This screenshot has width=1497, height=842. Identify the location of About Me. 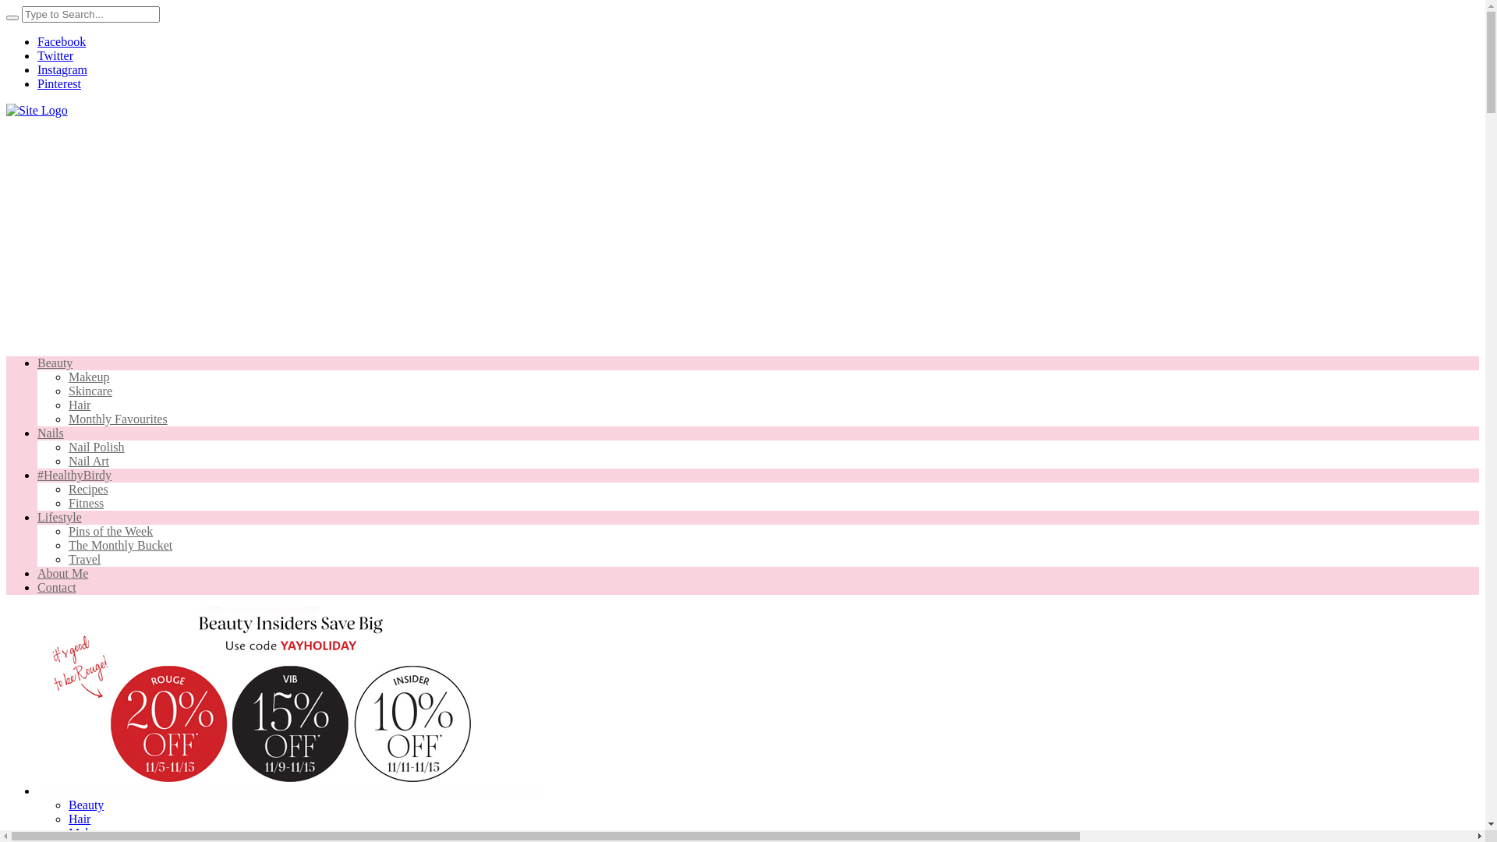
(62, 574).